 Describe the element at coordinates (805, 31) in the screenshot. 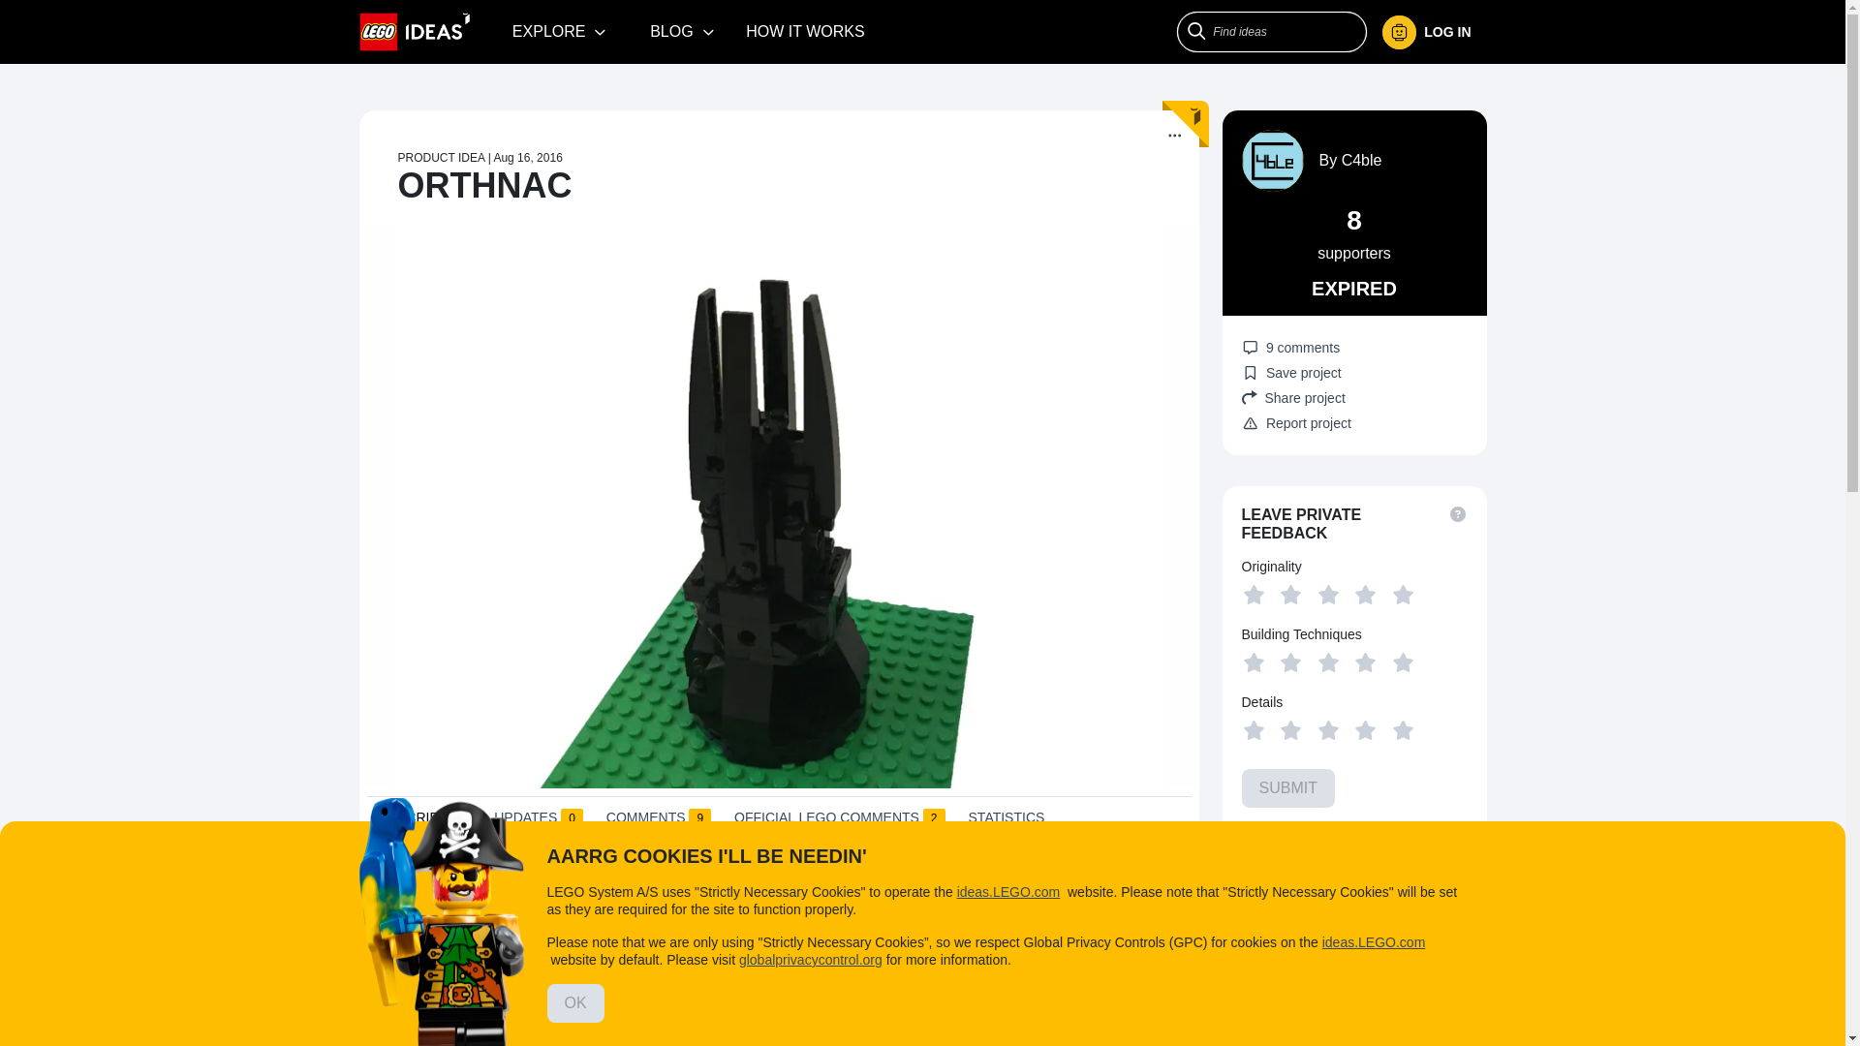

I see `How It Works` at that location.